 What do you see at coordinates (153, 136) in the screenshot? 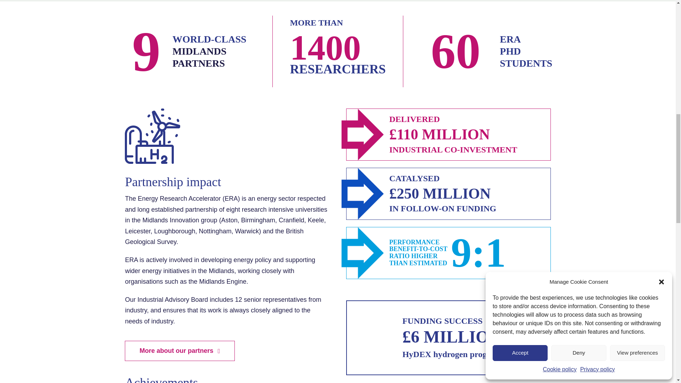
I see `icon-wind-turbine` at bounding box center [153, 136].